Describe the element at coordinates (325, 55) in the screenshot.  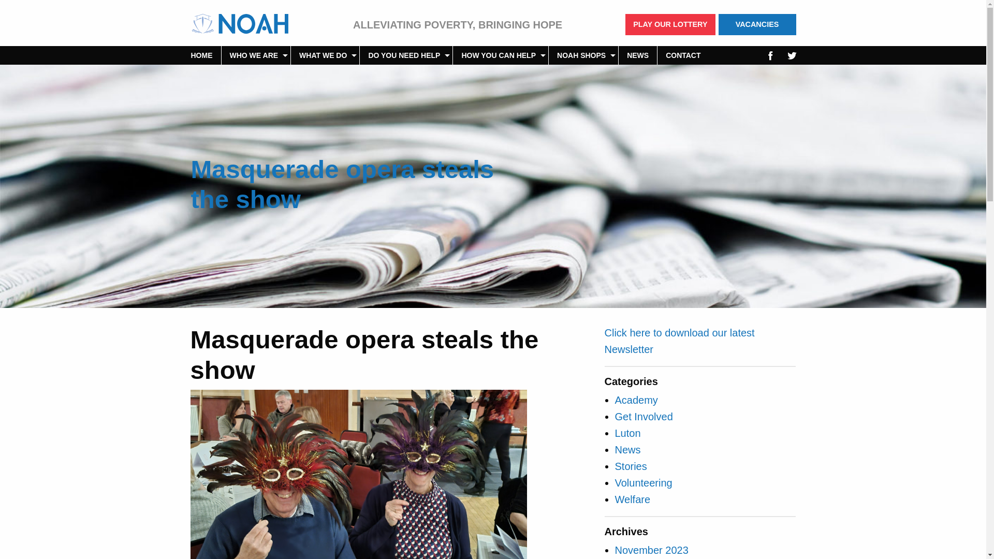
I see `WHAT WE DO` at that location.